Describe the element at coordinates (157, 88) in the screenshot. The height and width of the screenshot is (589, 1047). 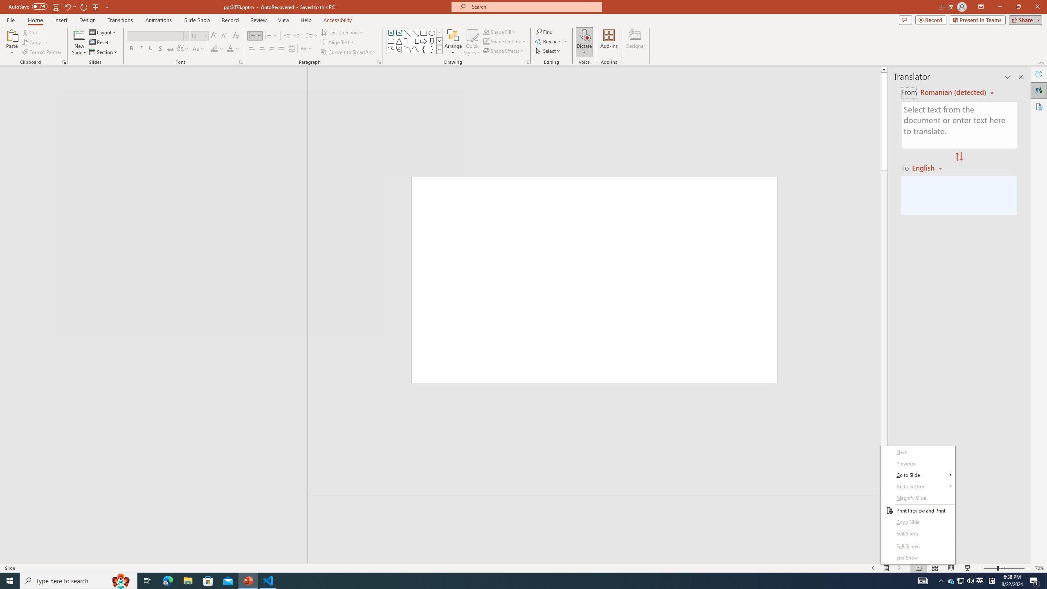
I see `Outline` at that location.